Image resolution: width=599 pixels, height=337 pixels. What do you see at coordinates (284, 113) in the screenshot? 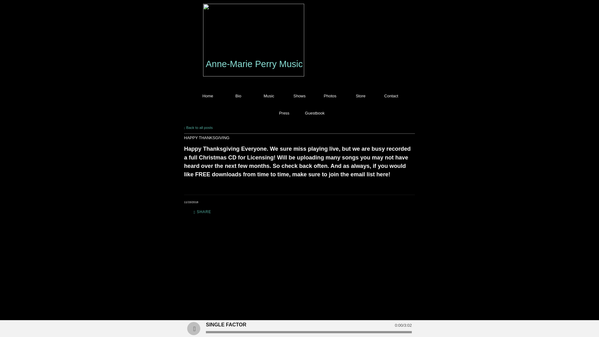
I see `Press` at bounding box center [284, 113].